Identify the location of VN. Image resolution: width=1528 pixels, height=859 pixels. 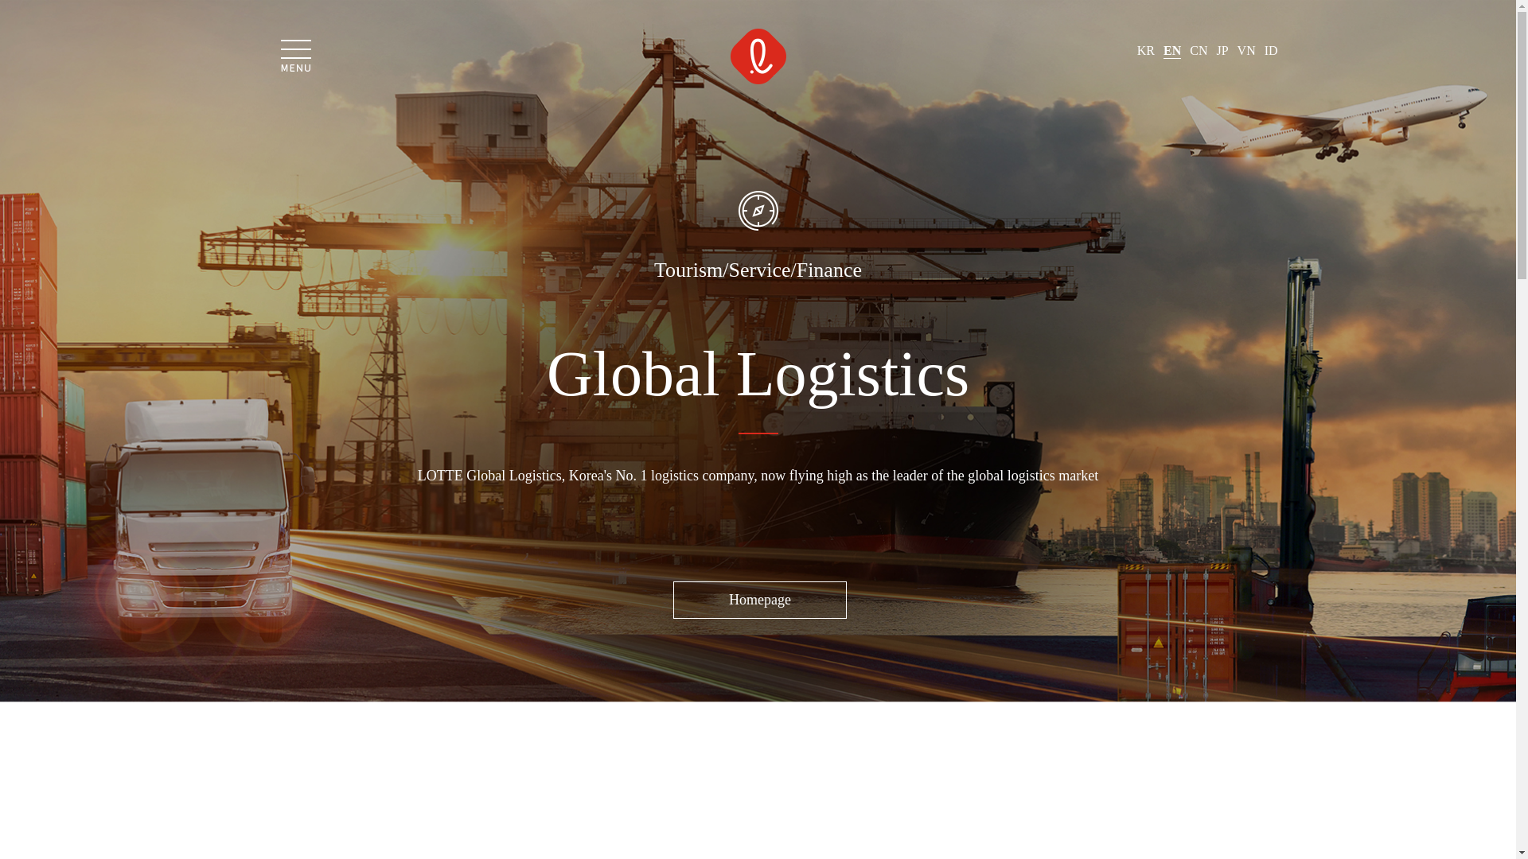
(1246, 51).